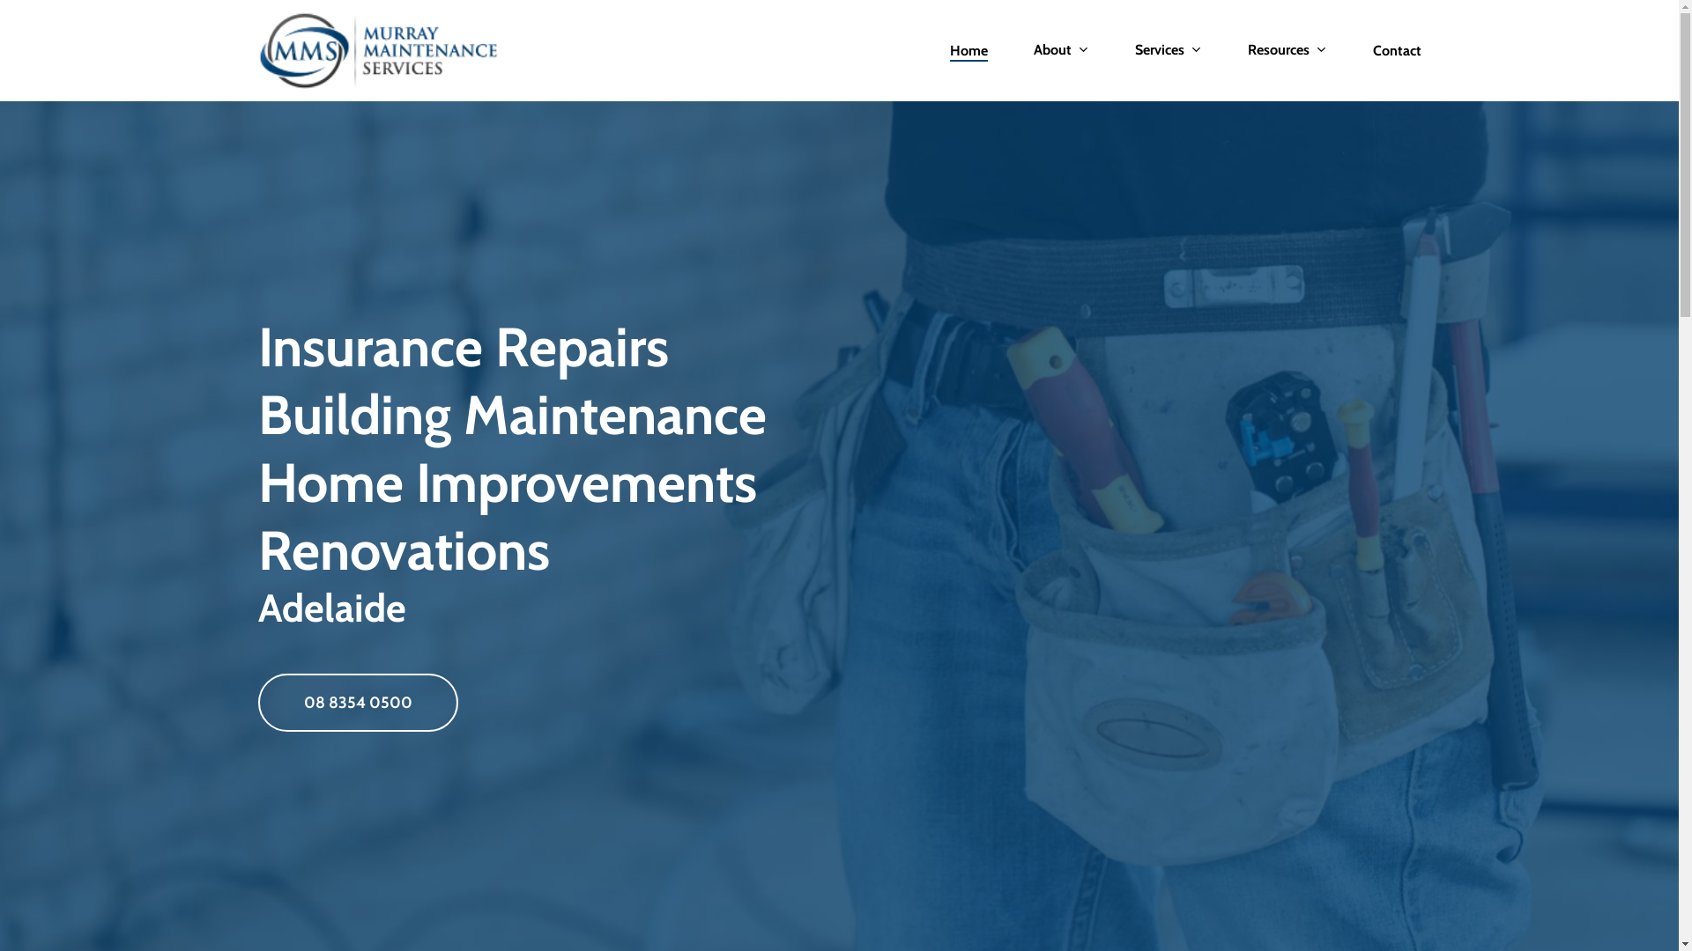  What do you see at coordinates (1061, 51) in the screenshot?
I see `About` at bounding box center [1061, 51].